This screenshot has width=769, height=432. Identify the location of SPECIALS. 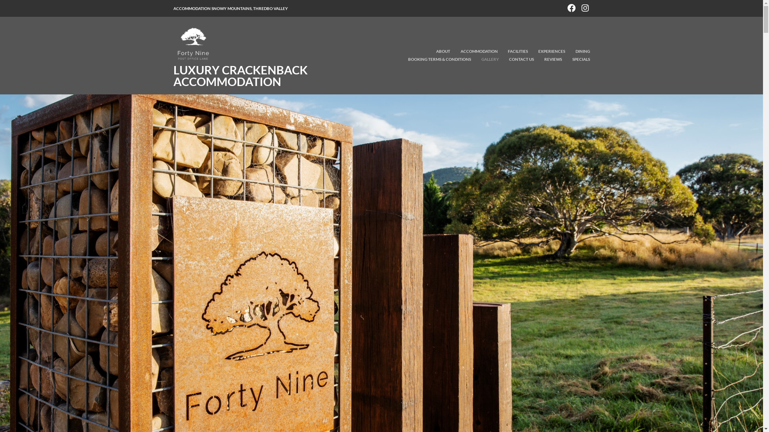
(576, 60).